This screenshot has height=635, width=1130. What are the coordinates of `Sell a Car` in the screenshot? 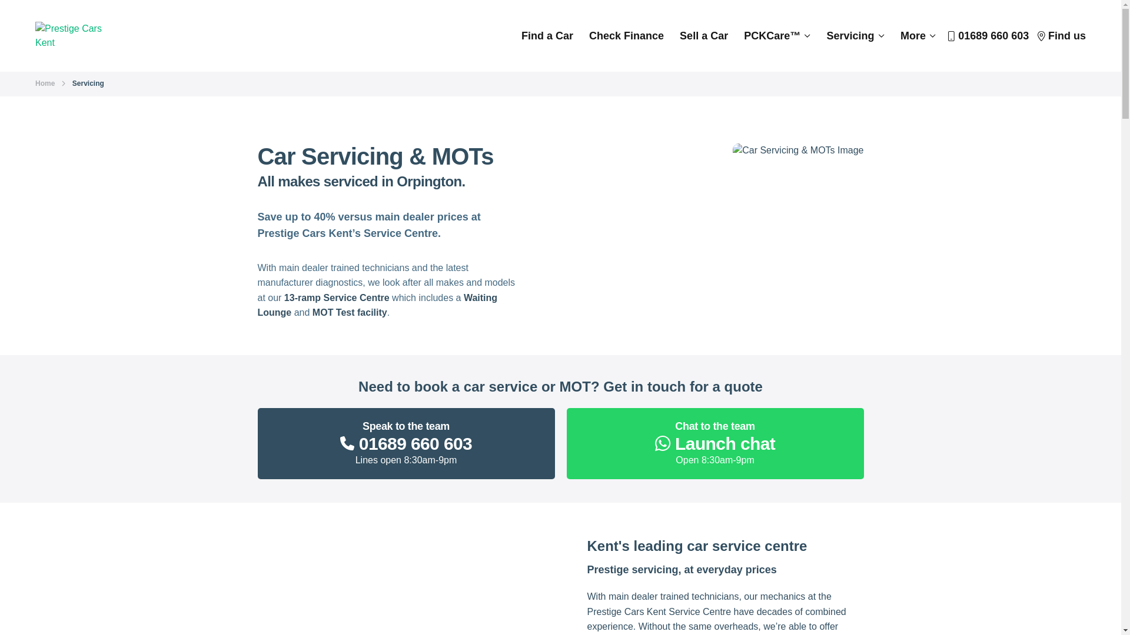 It's located at (988, 35).